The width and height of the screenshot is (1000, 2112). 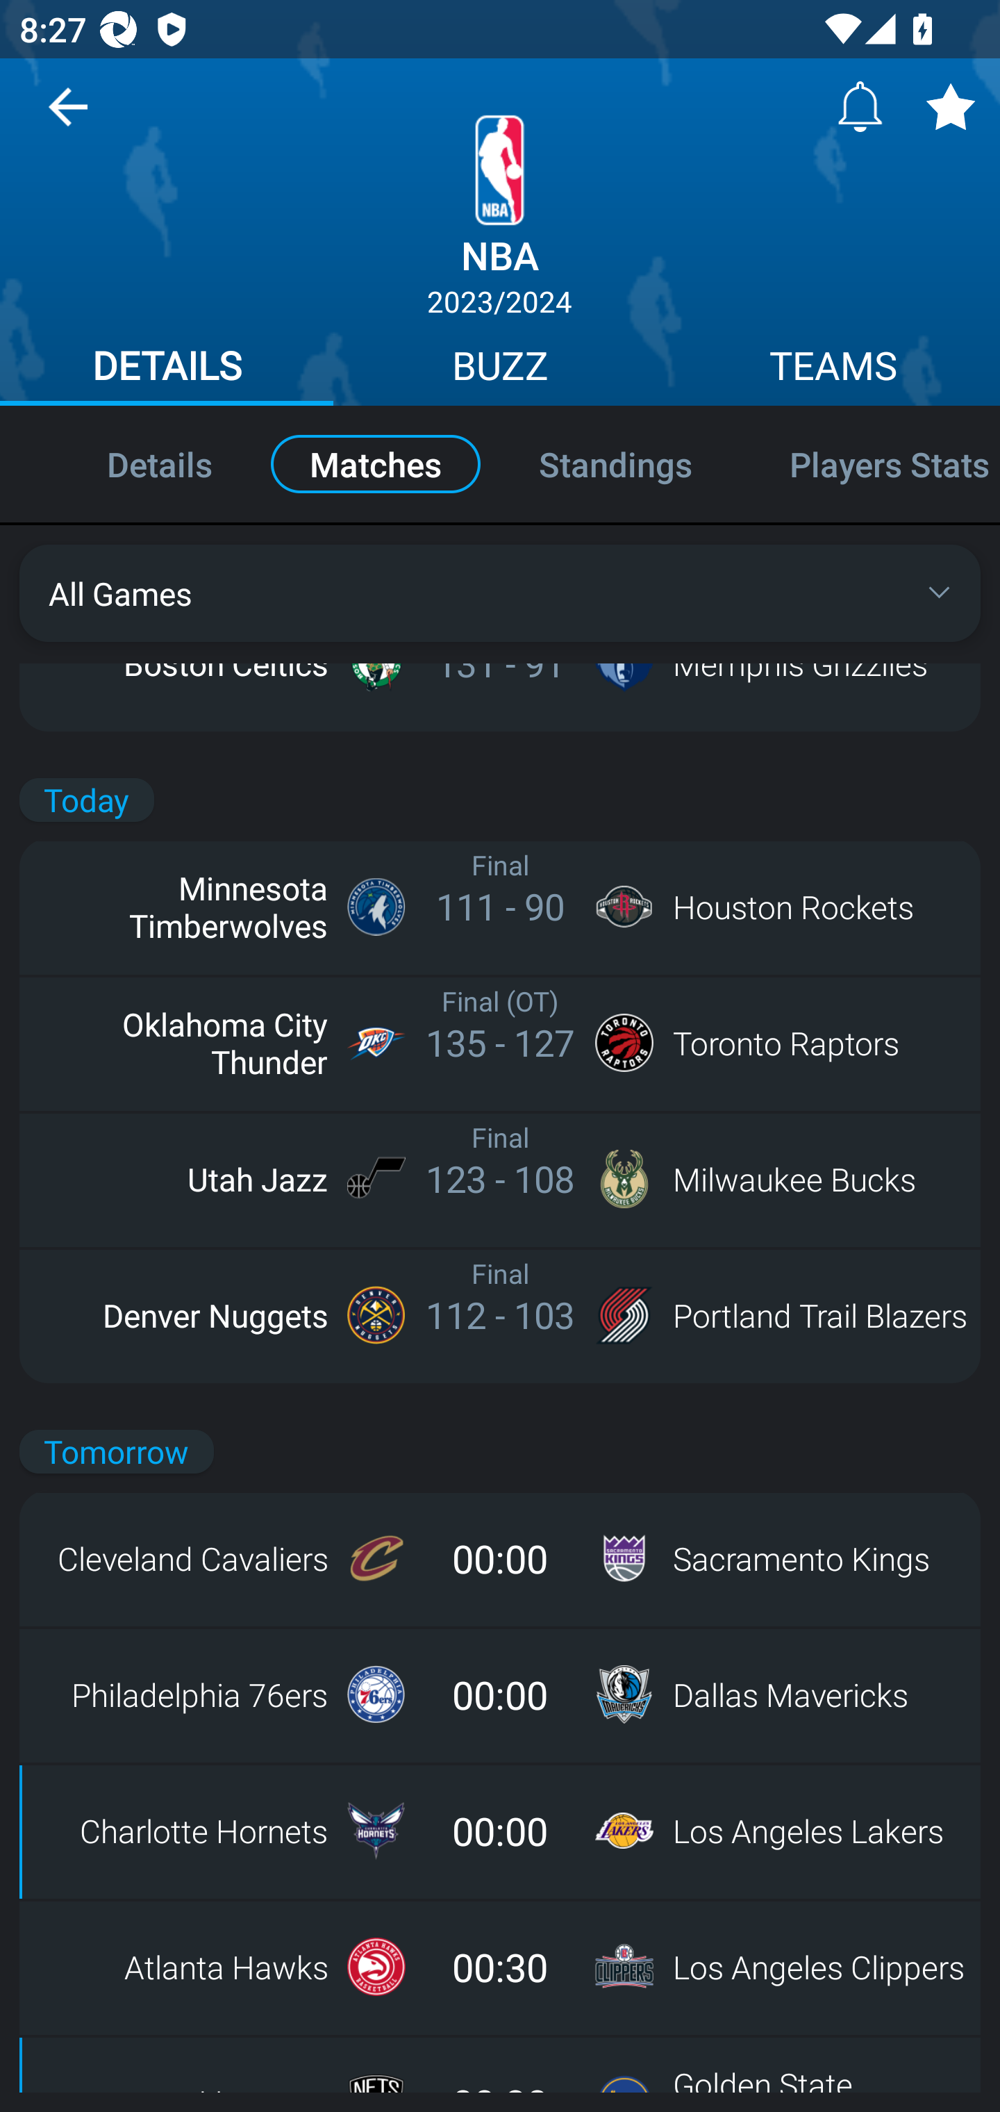 I want to click on TEAMS, so click(x=833, y=370).